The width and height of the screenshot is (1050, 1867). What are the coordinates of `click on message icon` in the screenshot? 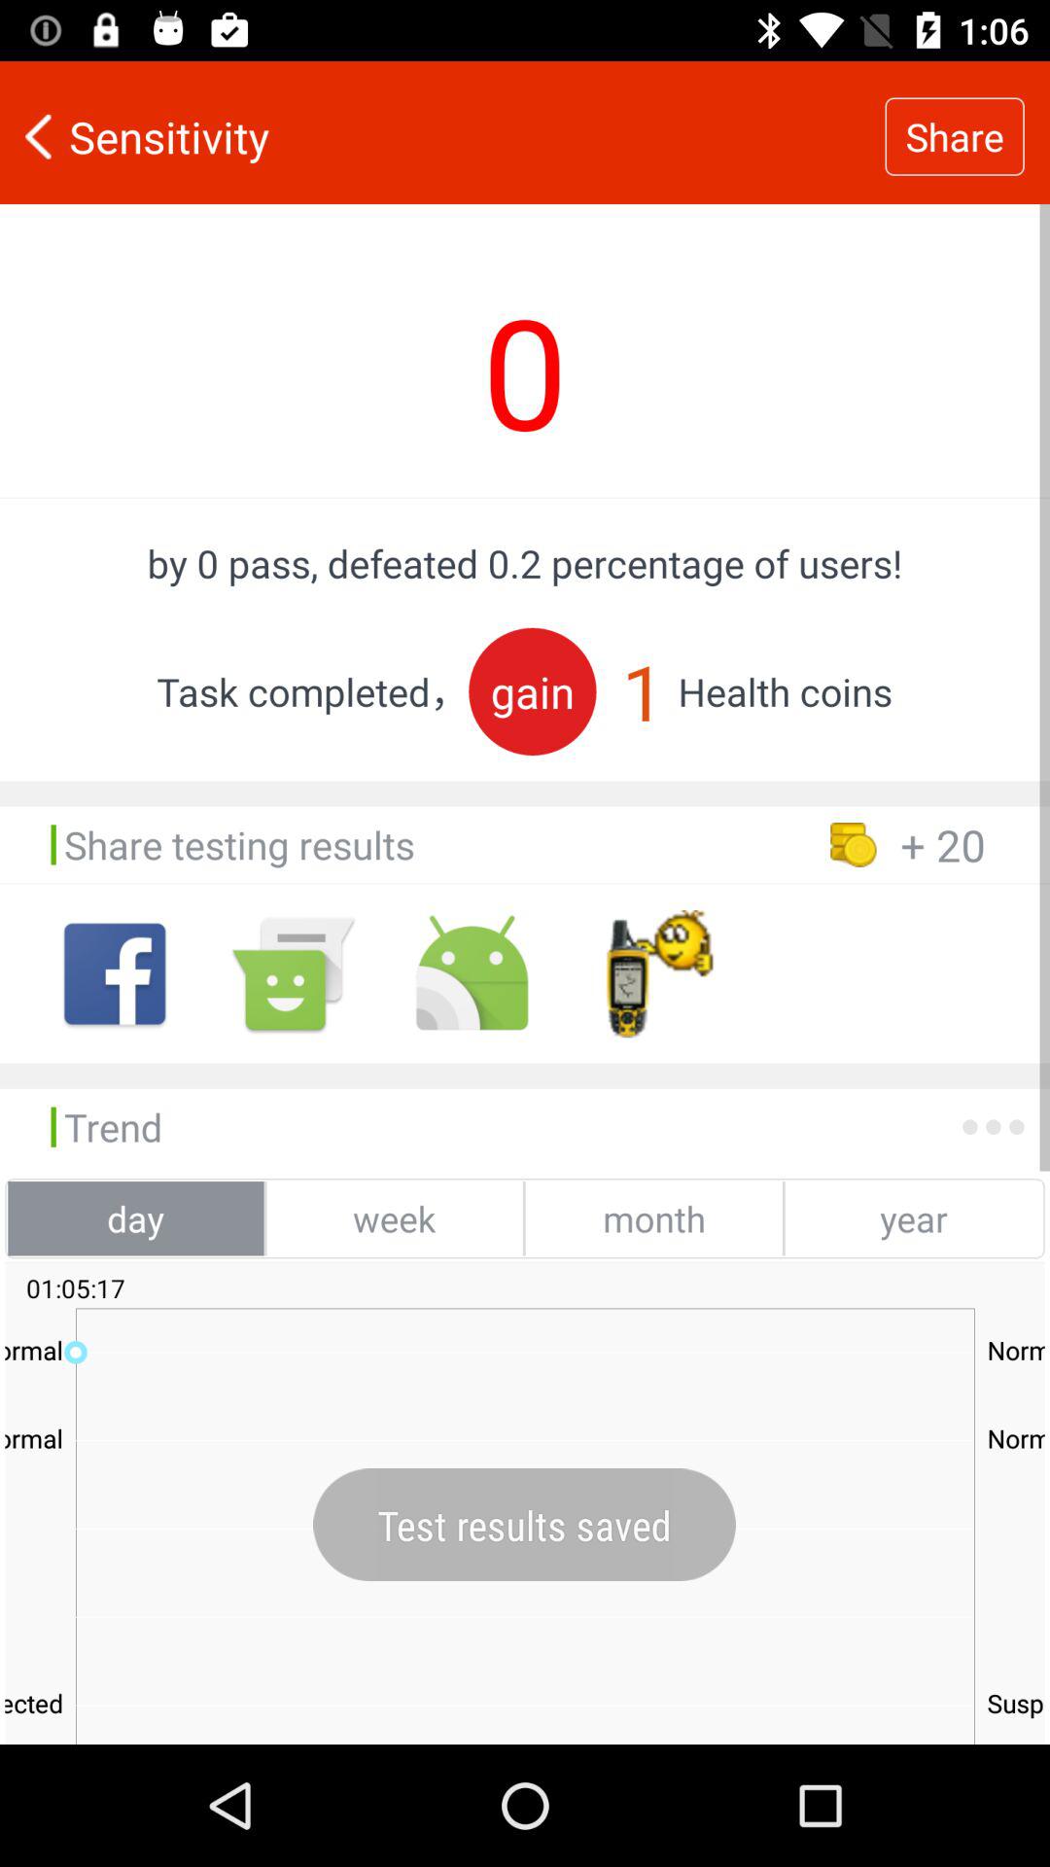 It's located at (294, 974).